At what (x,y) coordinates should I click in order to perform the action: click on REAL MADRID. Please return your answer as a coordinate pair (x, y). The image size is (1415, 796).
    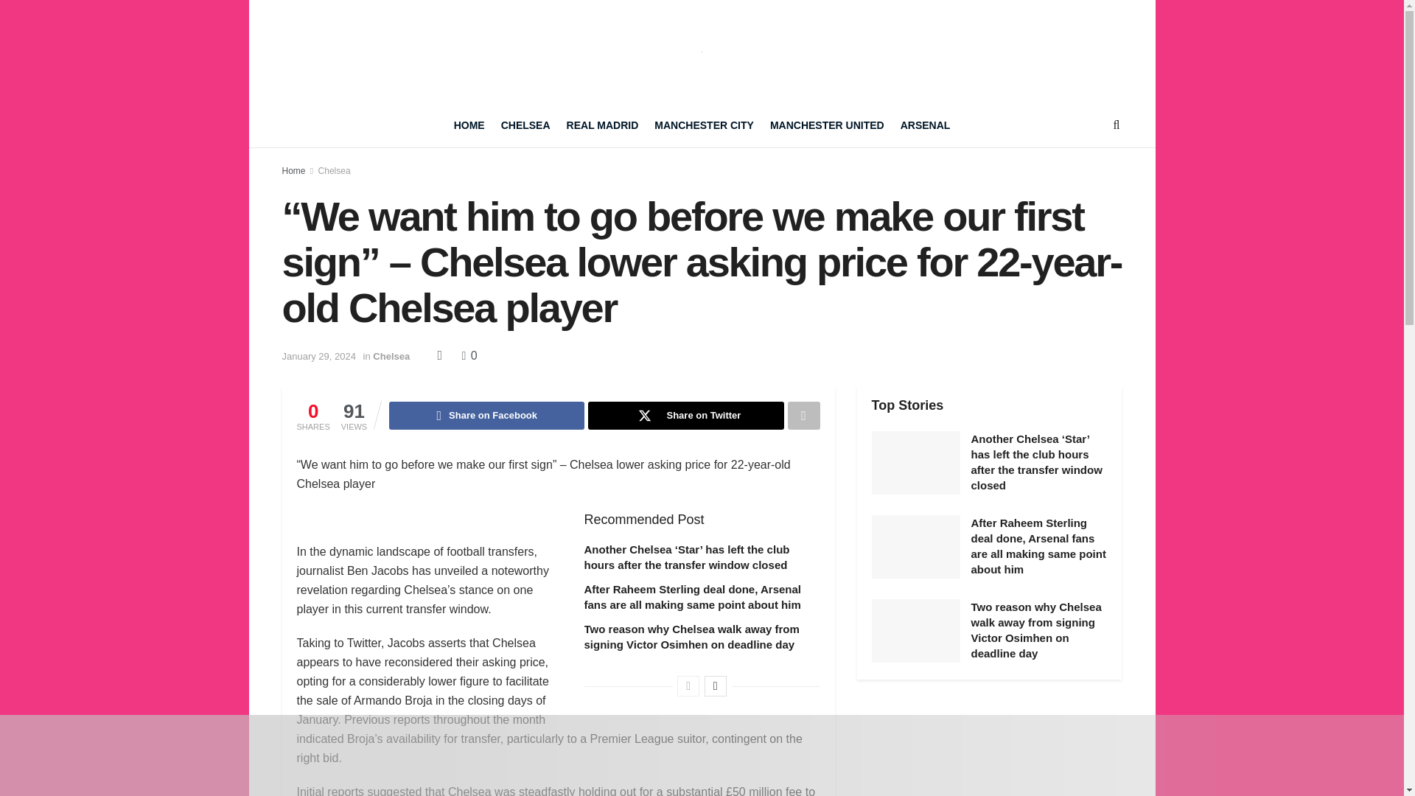
    Looking at the image, I should click on (603, 125).